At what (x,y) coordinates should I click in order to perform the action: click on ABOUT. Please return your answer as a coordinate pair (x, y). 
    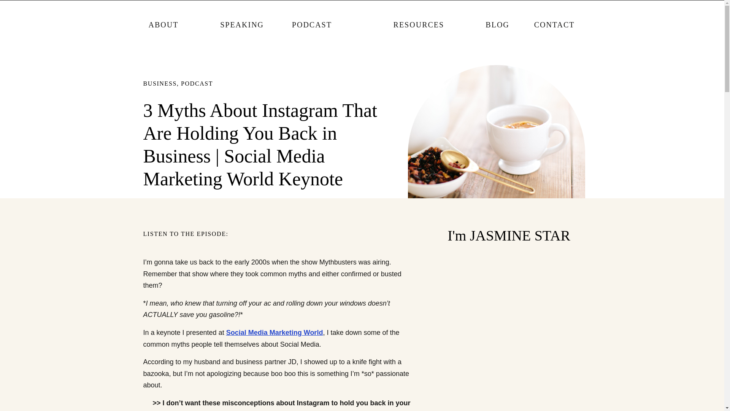
    Looking at the image, I should click on (163, 24).